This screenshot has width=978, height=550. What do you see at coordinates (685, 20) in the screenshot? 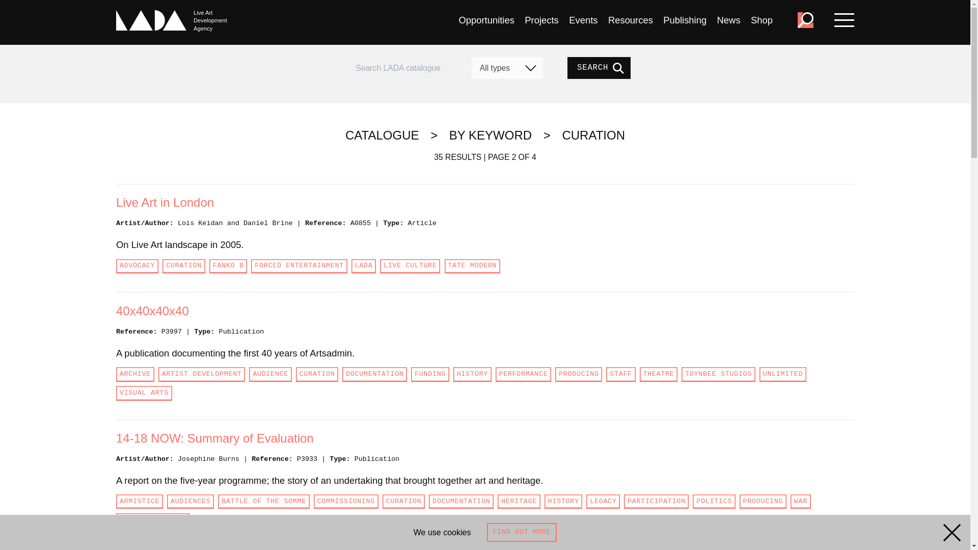
I see `Publishing` at bounding box center [685, 20].